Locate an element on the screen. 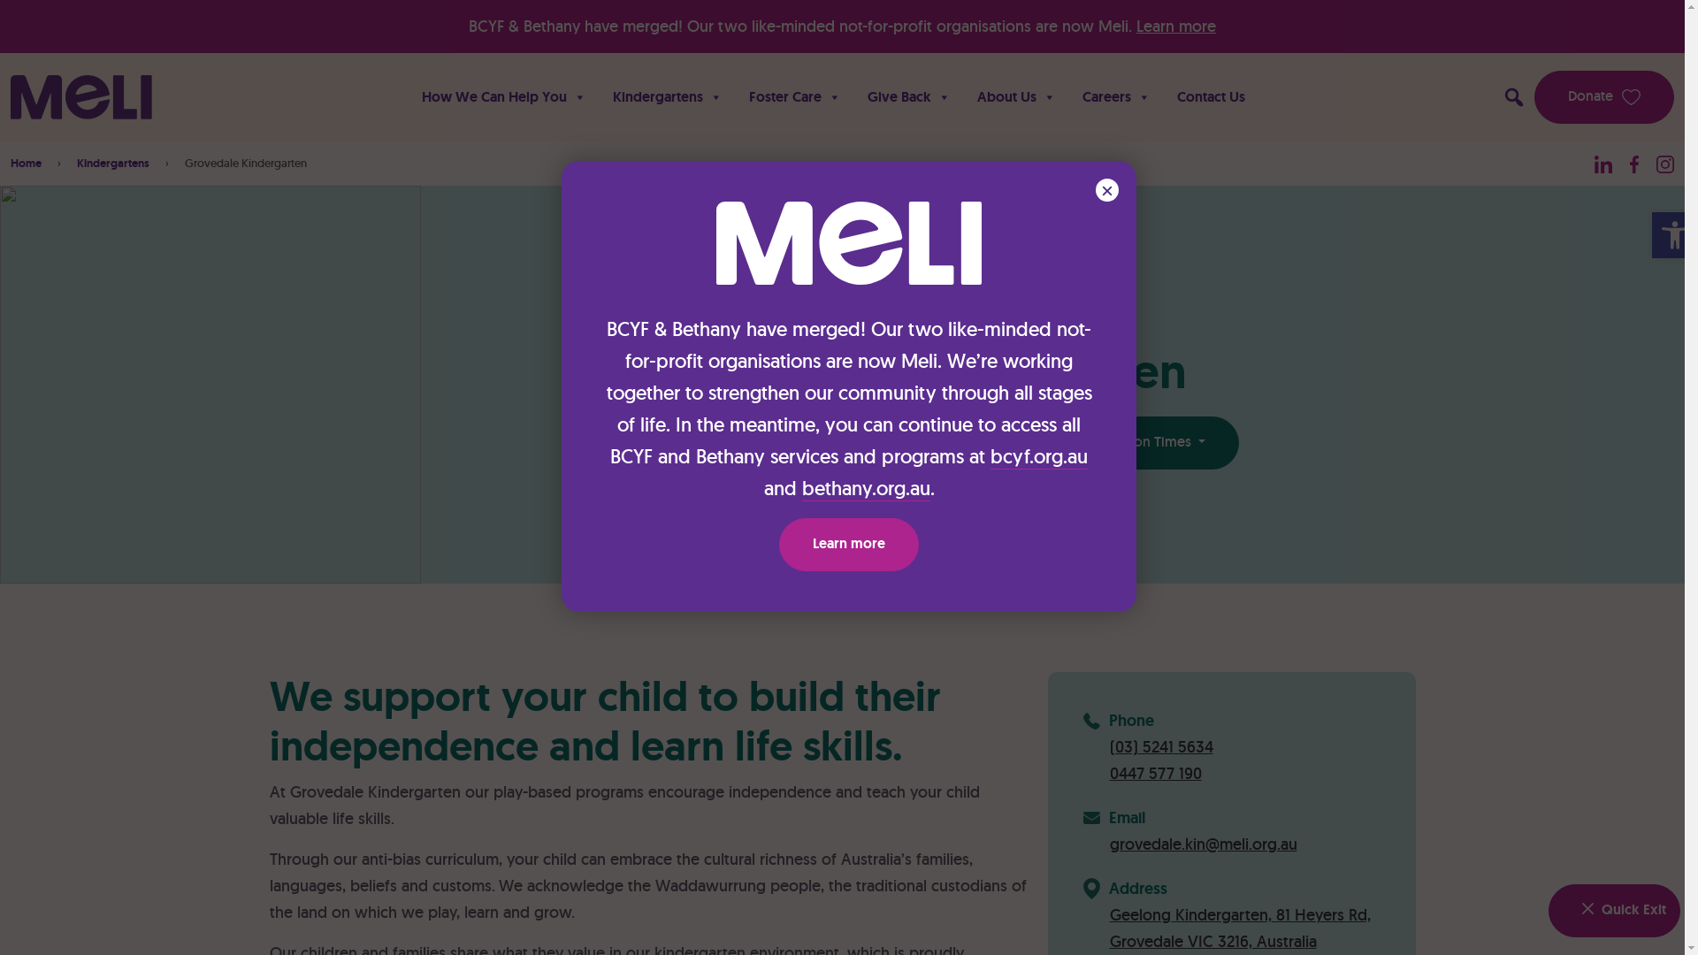 Image resolution: width=1698 pixels, height=955 pixels. Quick Exit is located at coordinates (1615, 911).